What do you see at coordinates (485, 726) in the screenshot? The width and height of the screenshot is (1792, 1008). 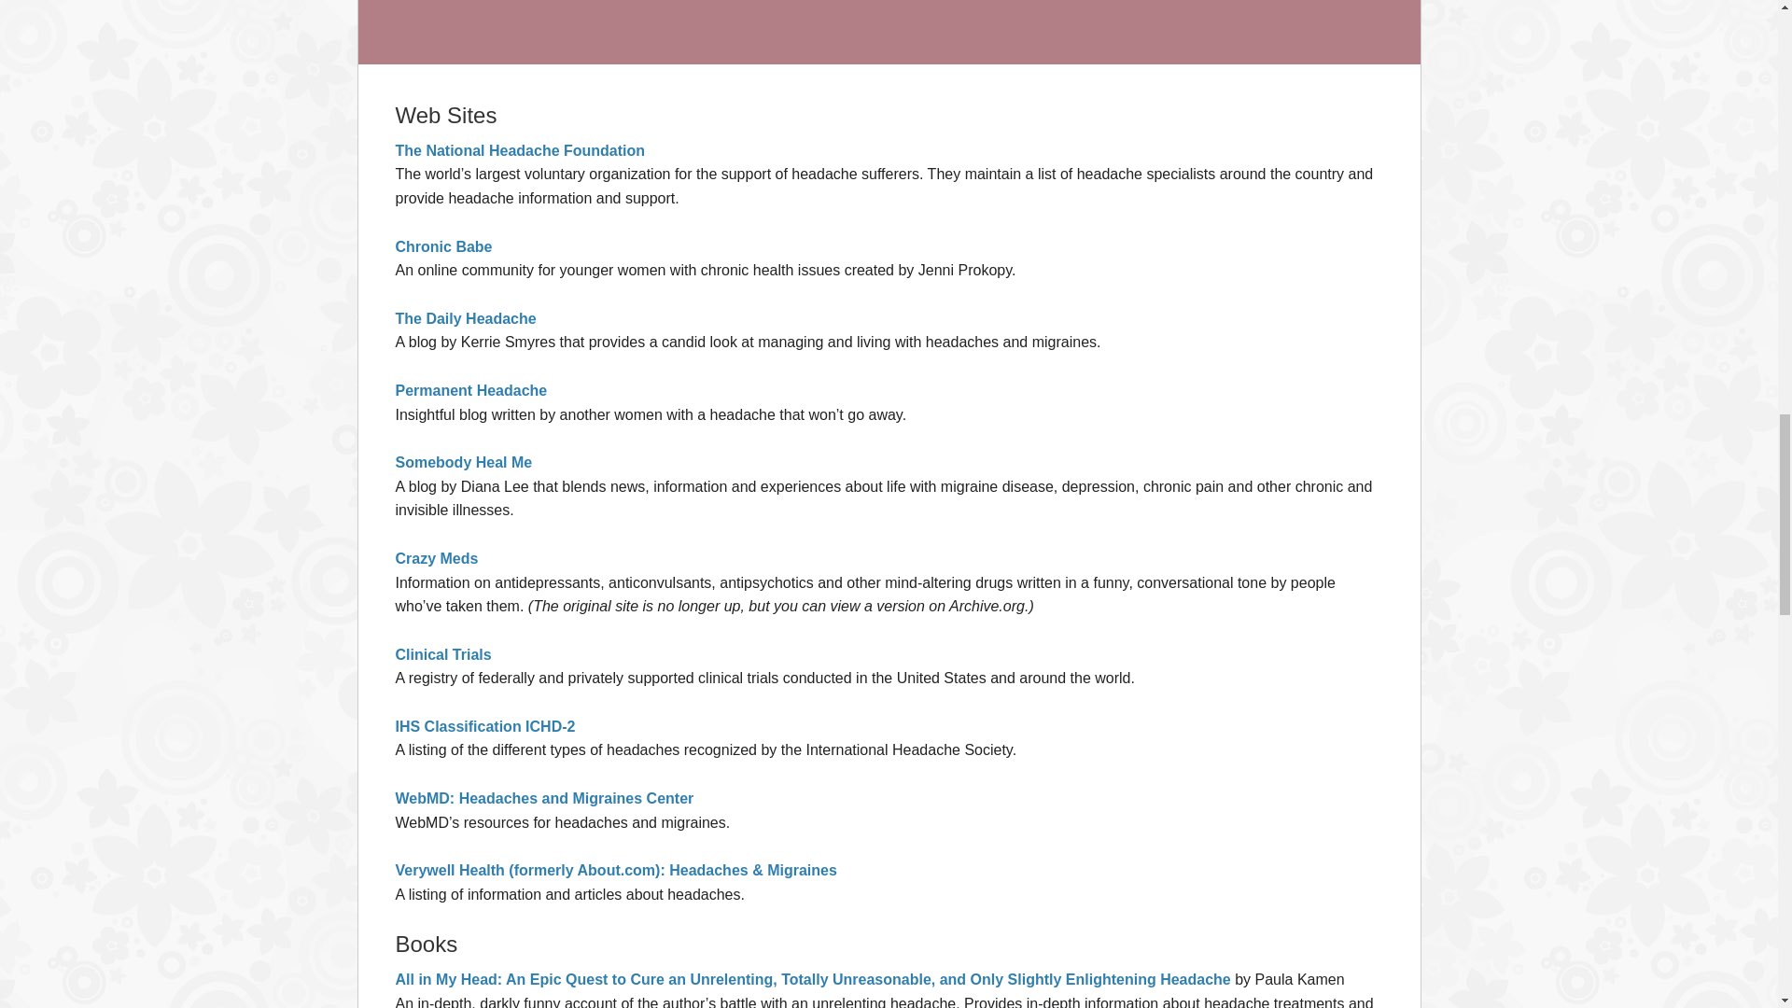 I see `IHS Classification ICHD-2` at bounding box center [485, 726].